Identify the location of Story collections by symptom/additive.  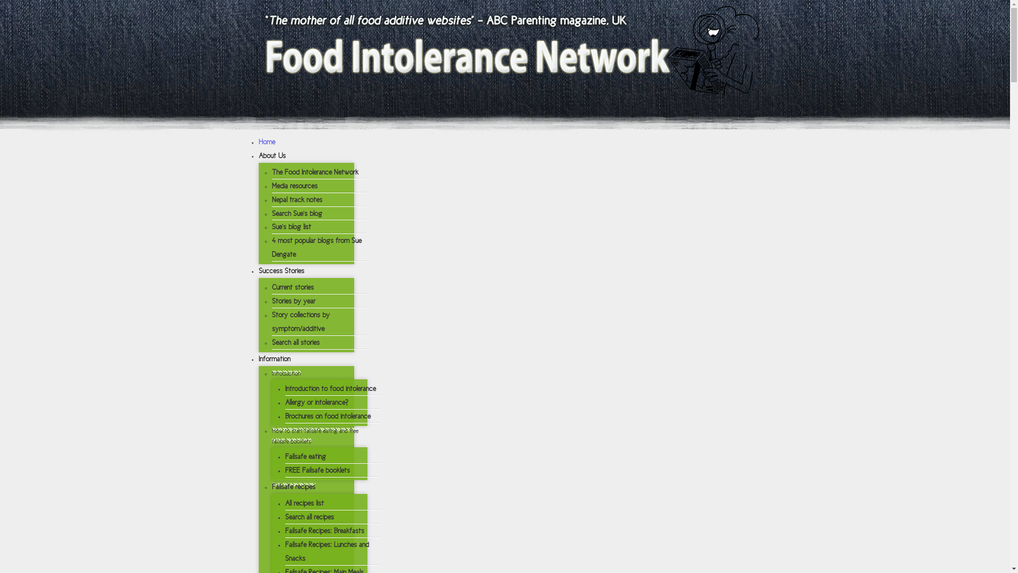
(300, 322).